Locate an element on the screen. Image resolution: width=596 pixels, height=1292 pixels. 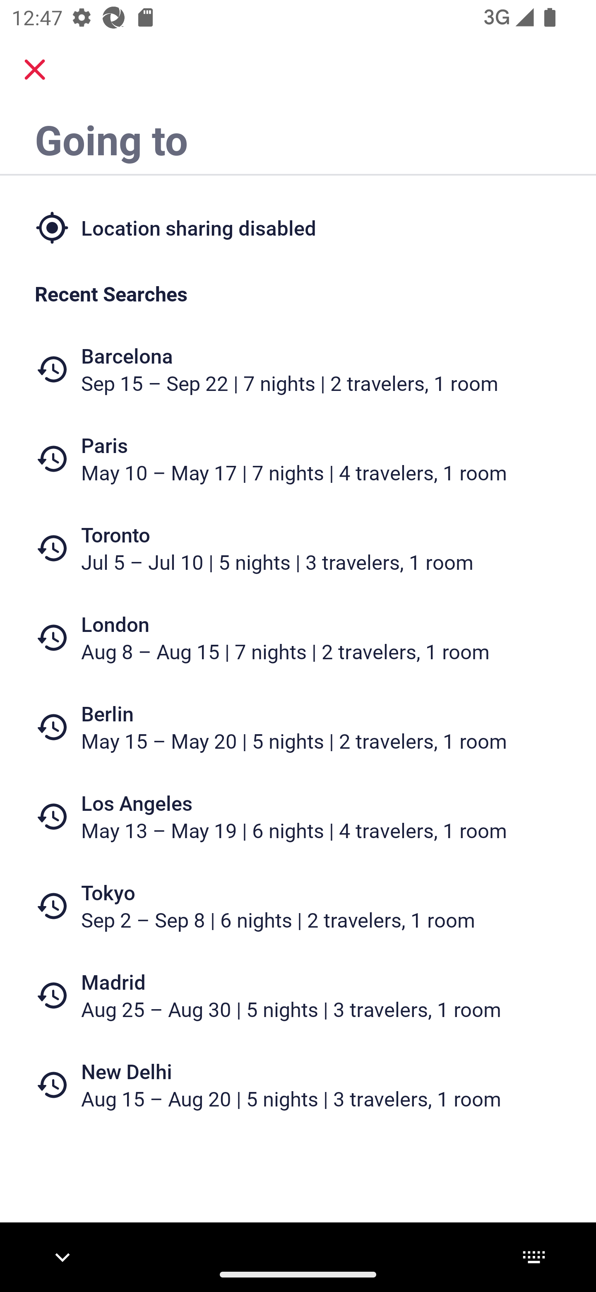
Location sharing disabled is located at coordinates (298, 227).